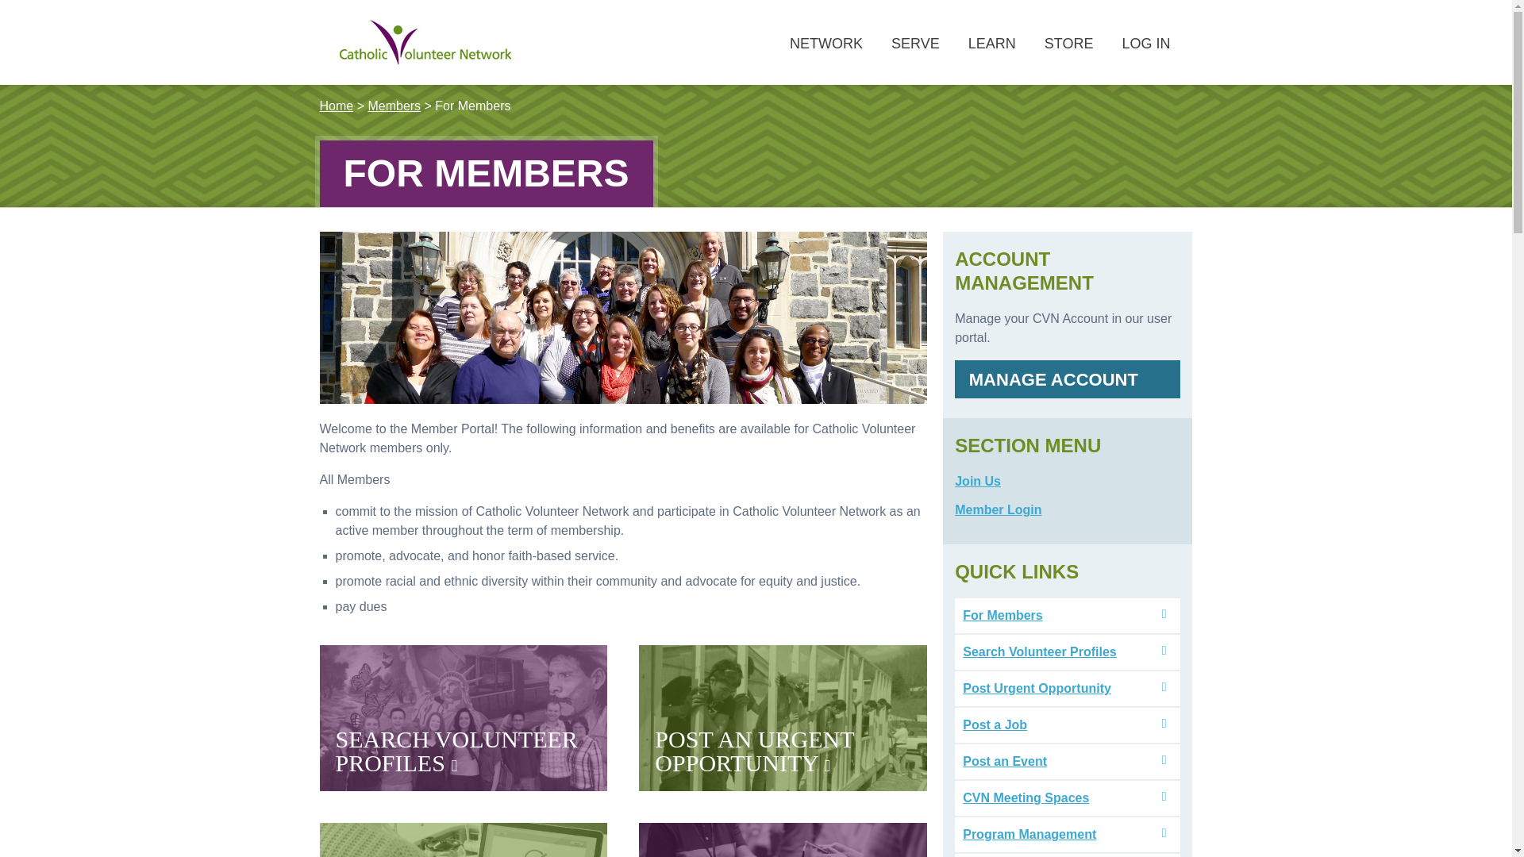 This screenshot has height=857, width=1524. I want to click on image 11, so click(425, 46).